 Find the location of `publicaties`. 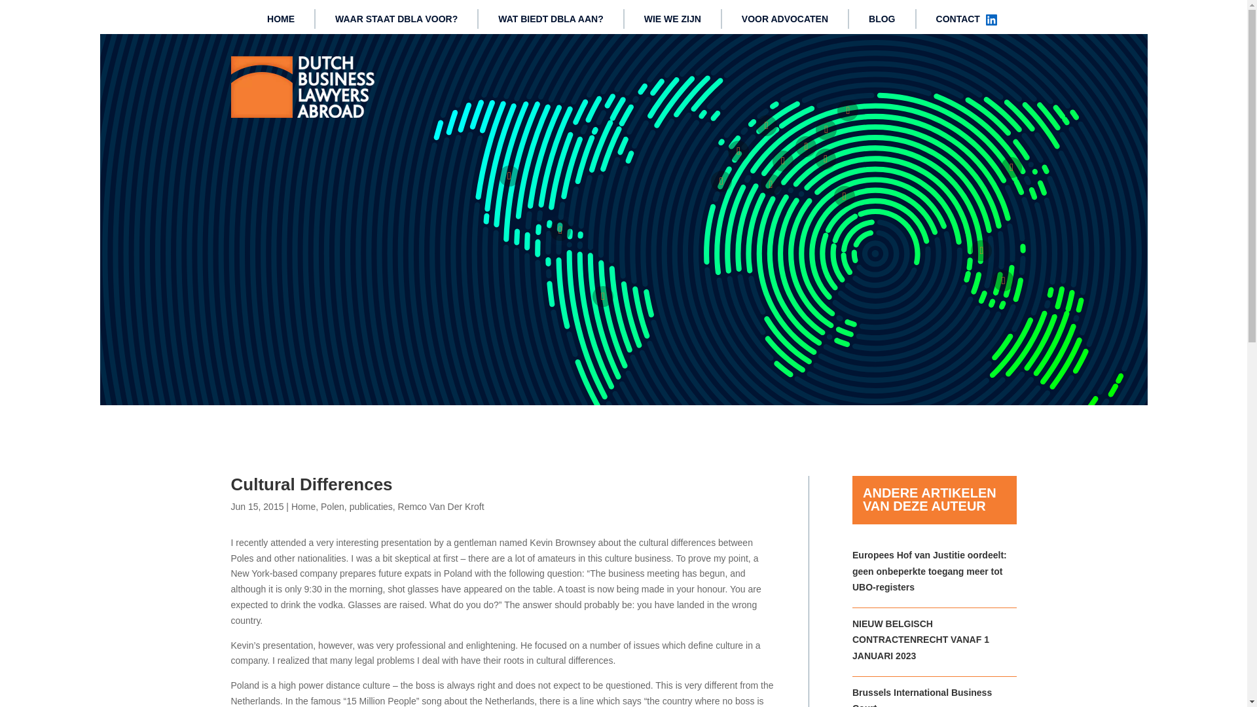

publicaties is located at coordinates (371, 506).